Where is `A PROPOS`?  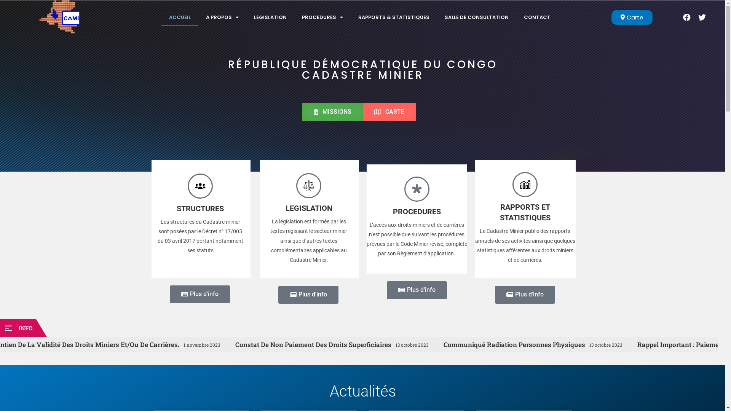 A PROPOS is located at coordinates (222, 18).